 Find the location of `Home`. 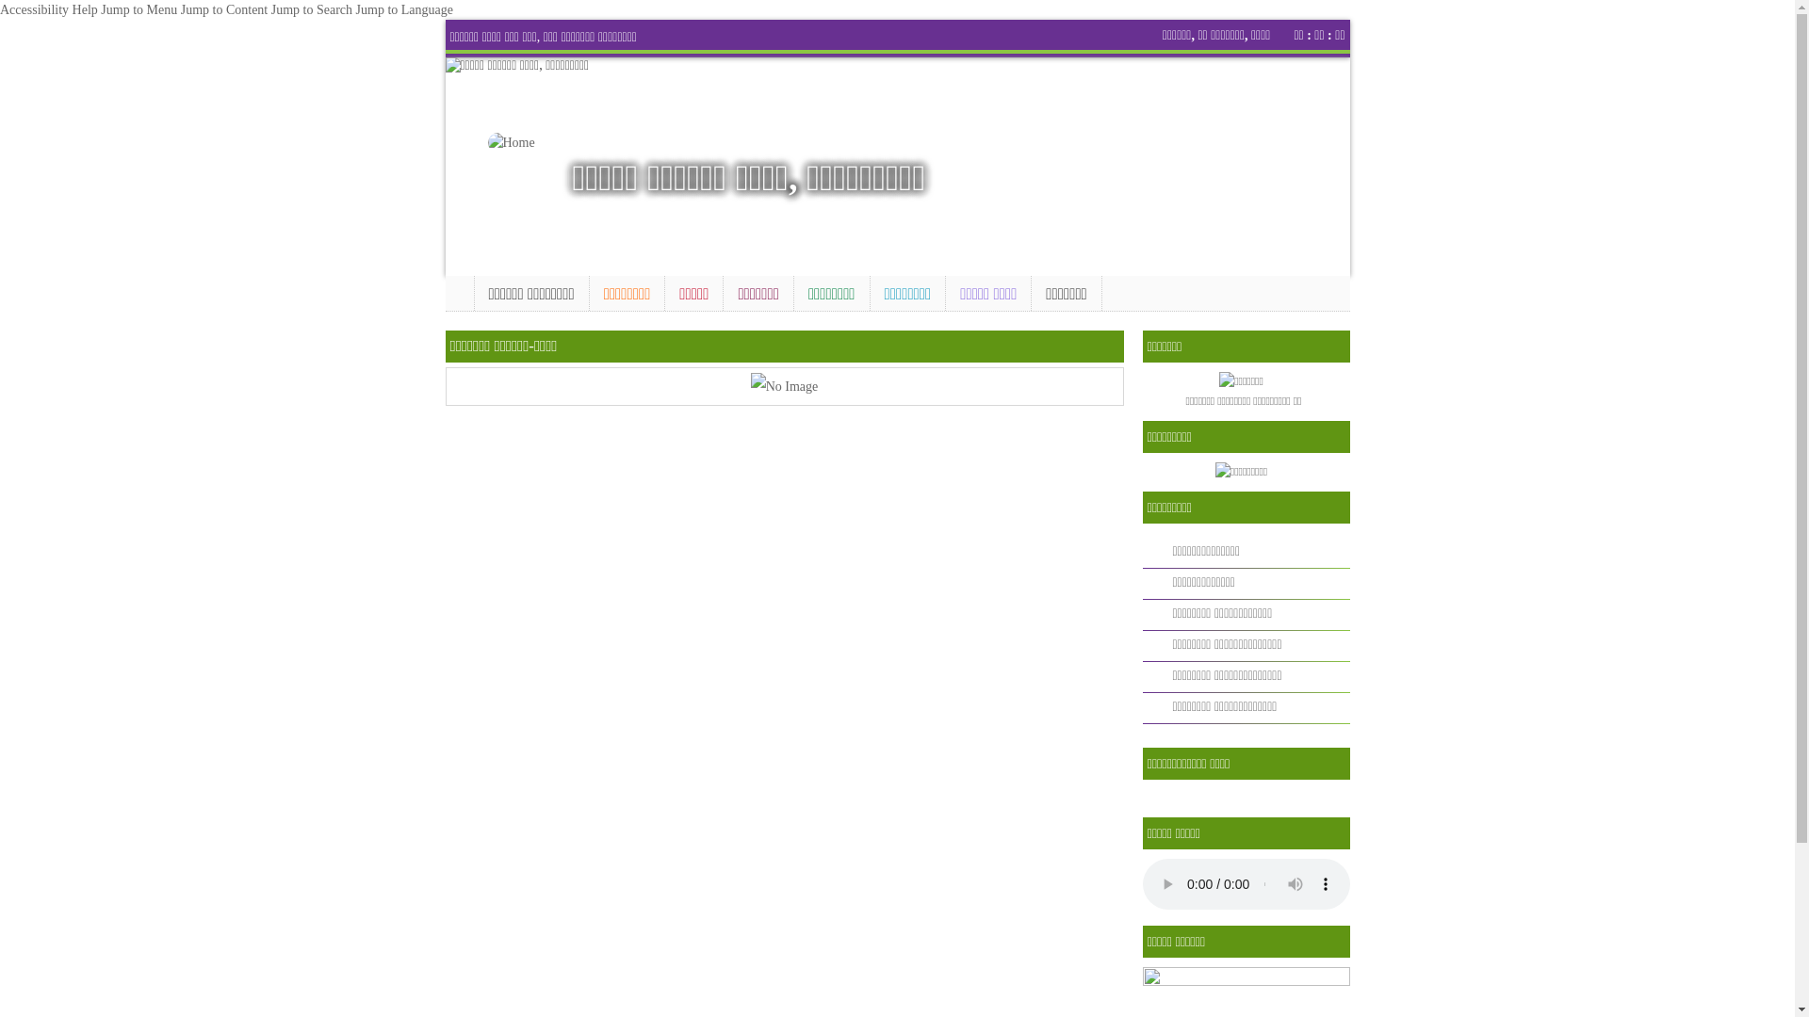

Home is located at coordinates (459, 291).